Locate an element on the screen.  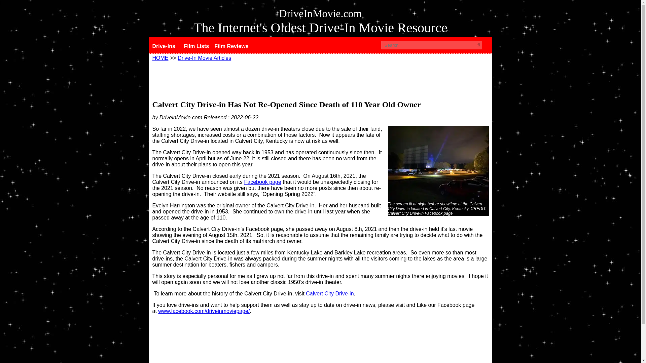
Facebook page is located at coordinates (262, 182).